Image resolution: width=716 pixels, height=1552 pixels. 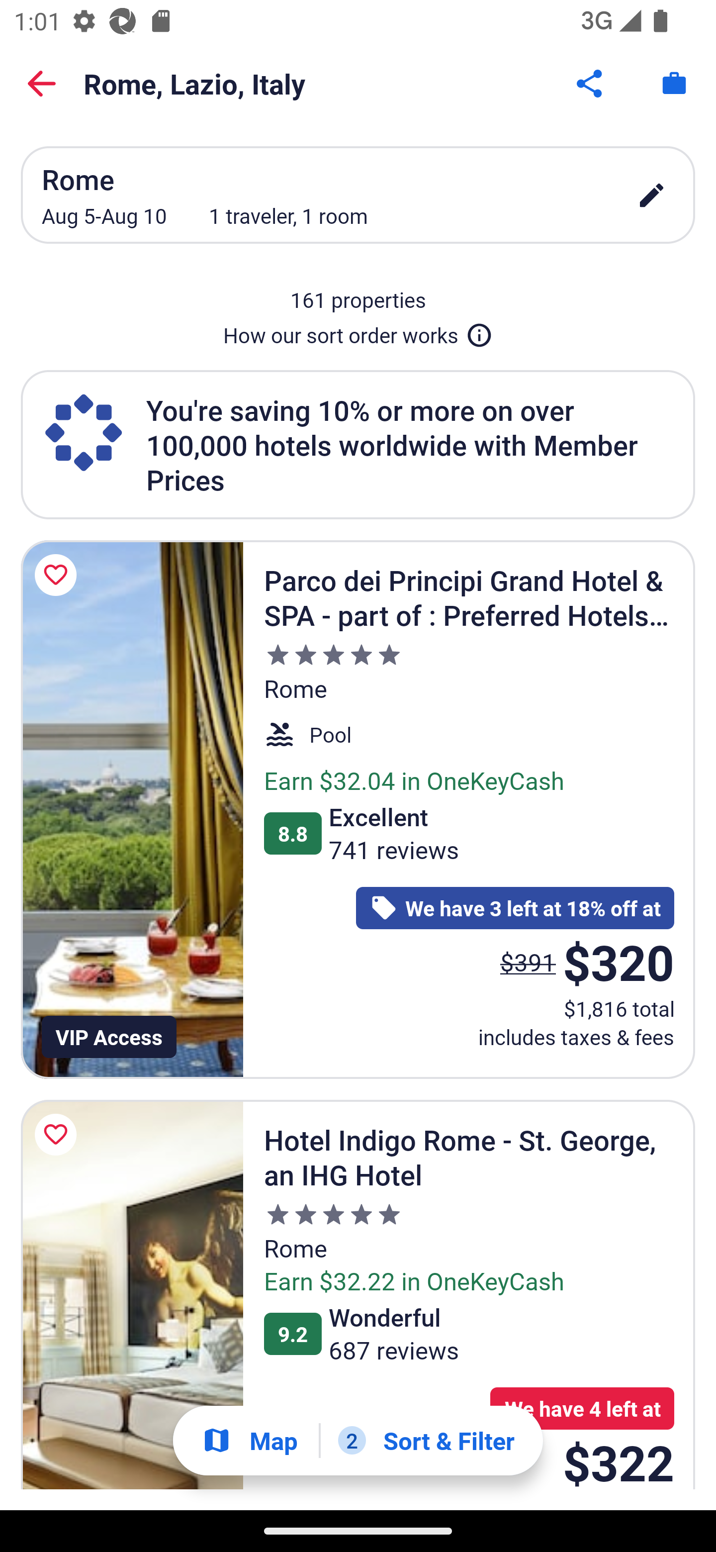 I want to click on Trips. Button, so click(x=674, y=84).